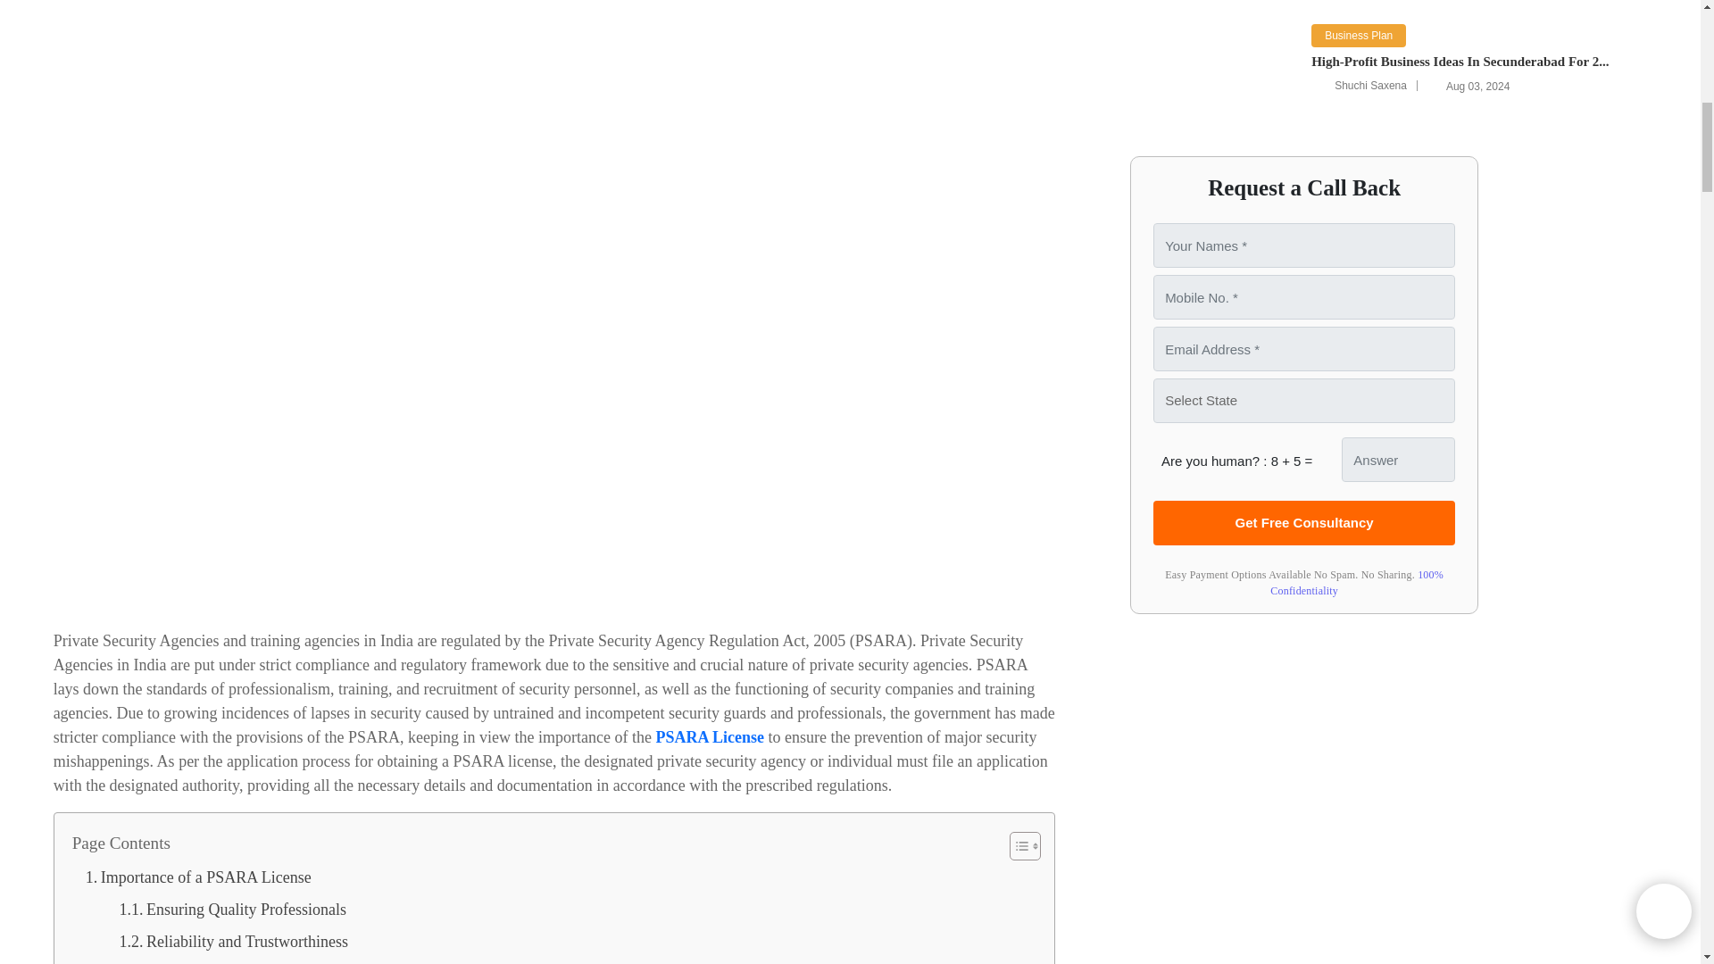 The height and width of the screenshot is (964, 1714). Describe the element at coordinates (249, 960) in the screenshot. I see `Alignment with International Security Standards` at that location.